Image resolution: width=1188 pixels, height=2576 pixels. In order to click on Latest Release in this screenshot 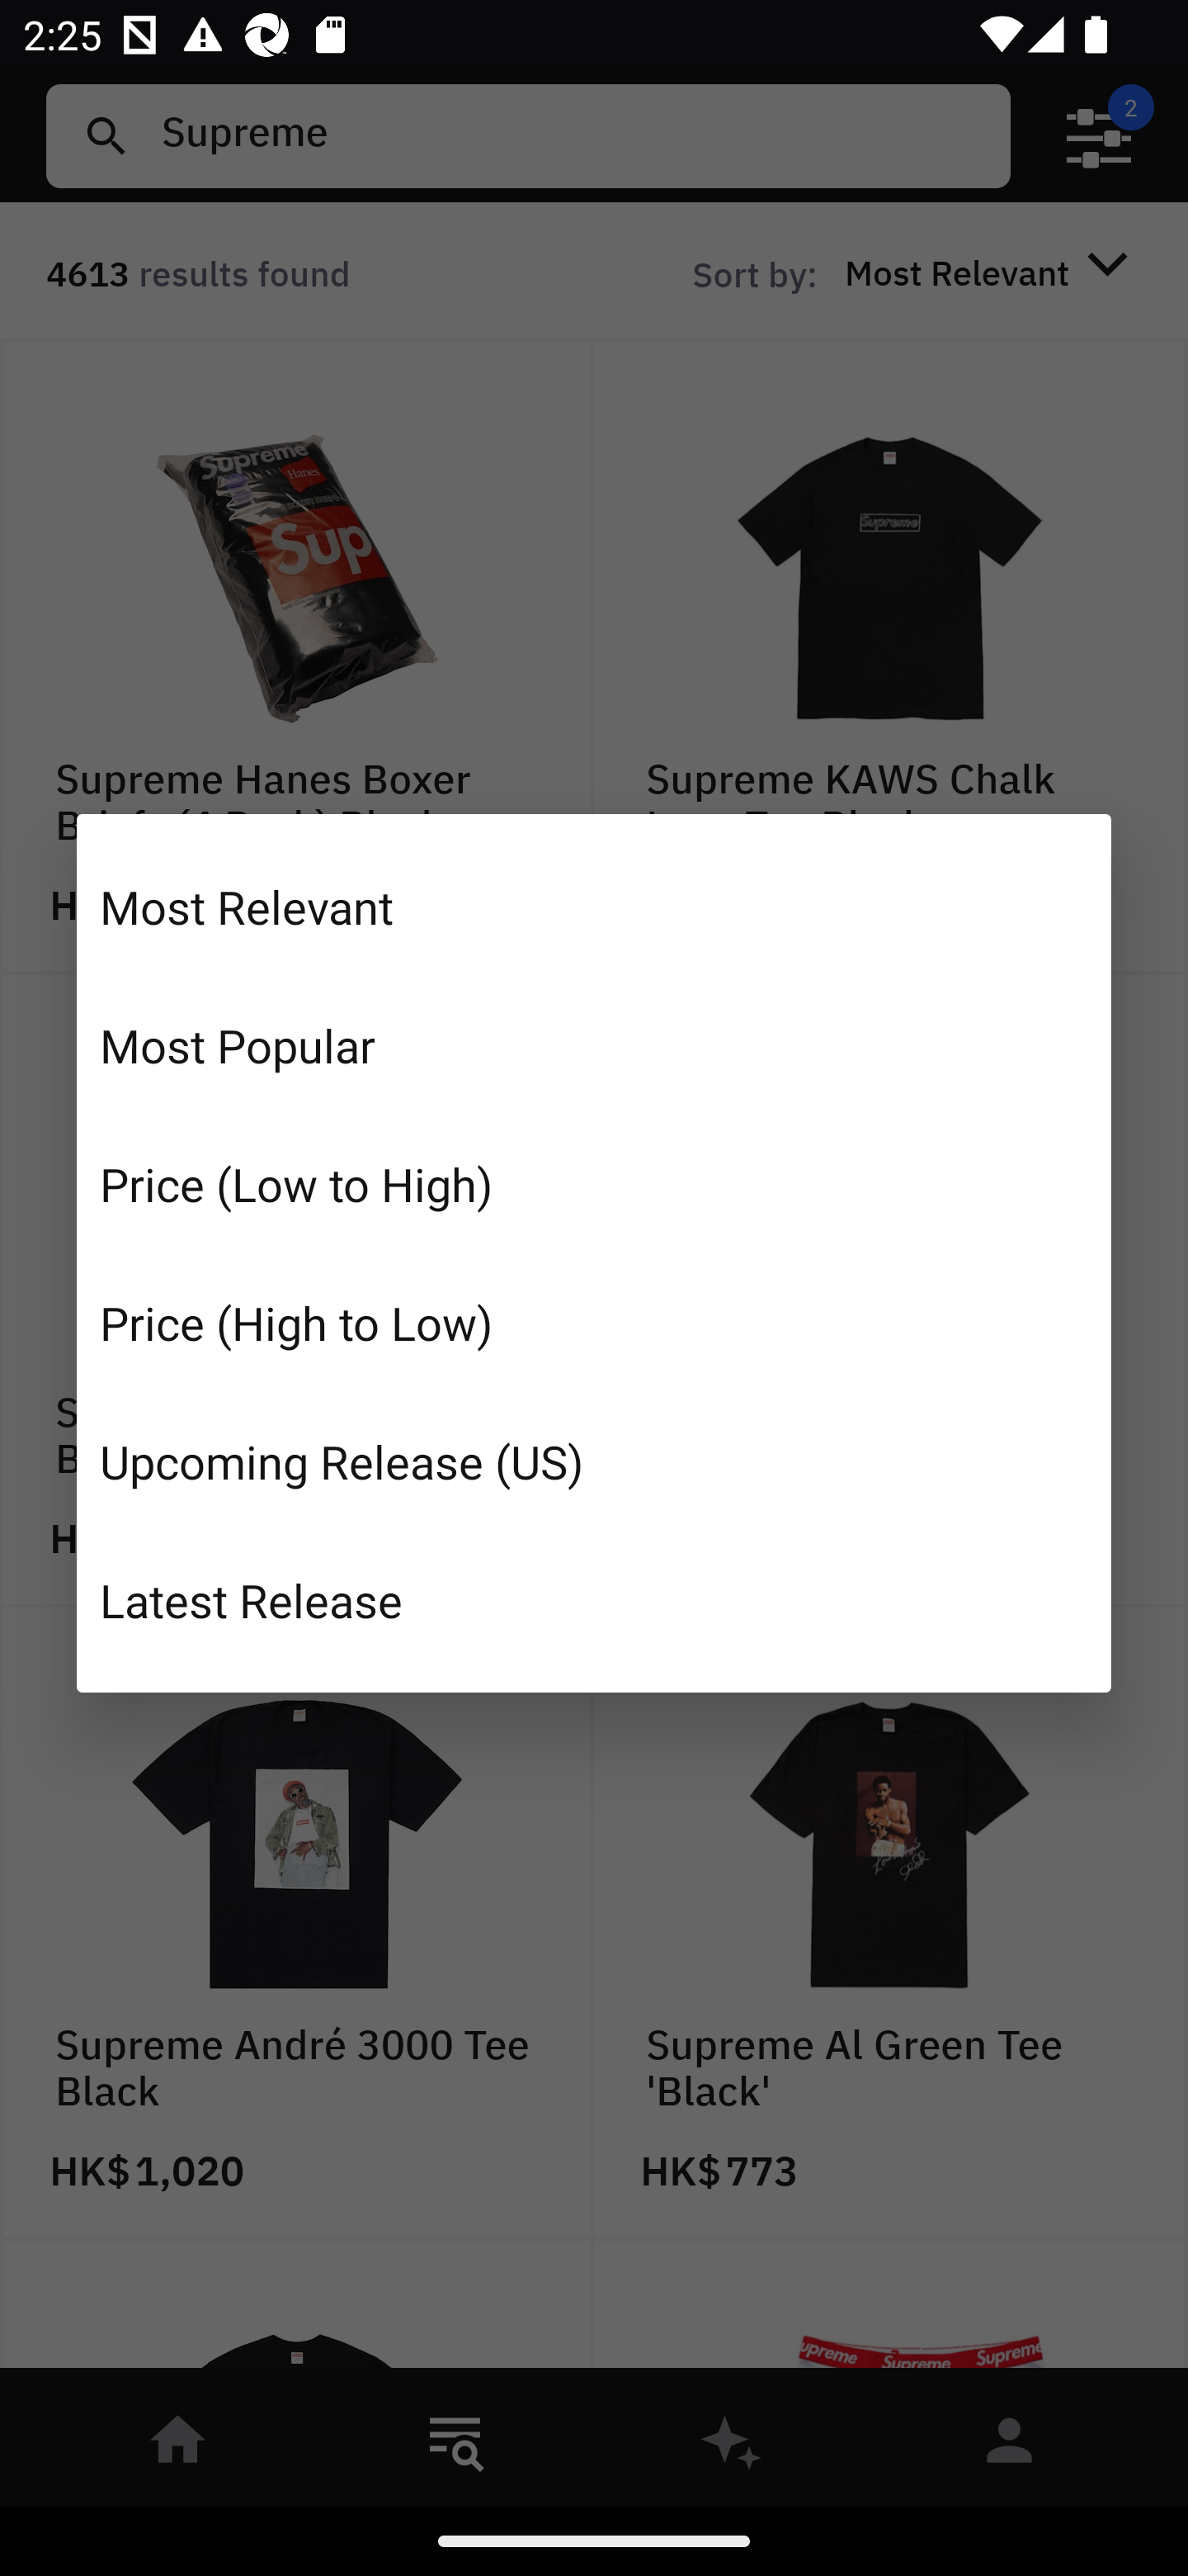, I will do `click(594, 1599)`.